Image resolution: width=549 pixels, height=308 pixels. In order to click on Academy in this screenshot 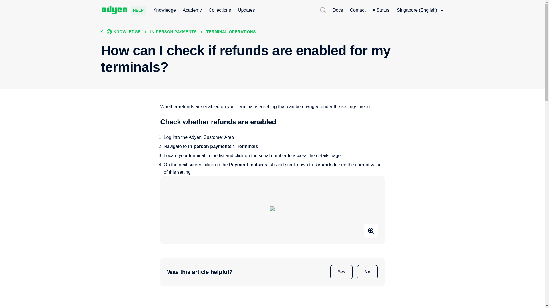, I will do `click(192, 10)`.